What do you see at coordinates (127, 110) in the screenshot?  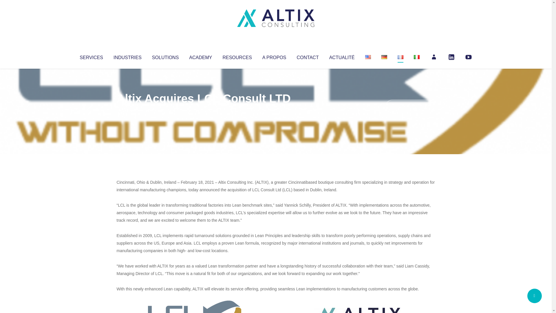 I see `Articles par Altix` at bounding box center [127, 110].